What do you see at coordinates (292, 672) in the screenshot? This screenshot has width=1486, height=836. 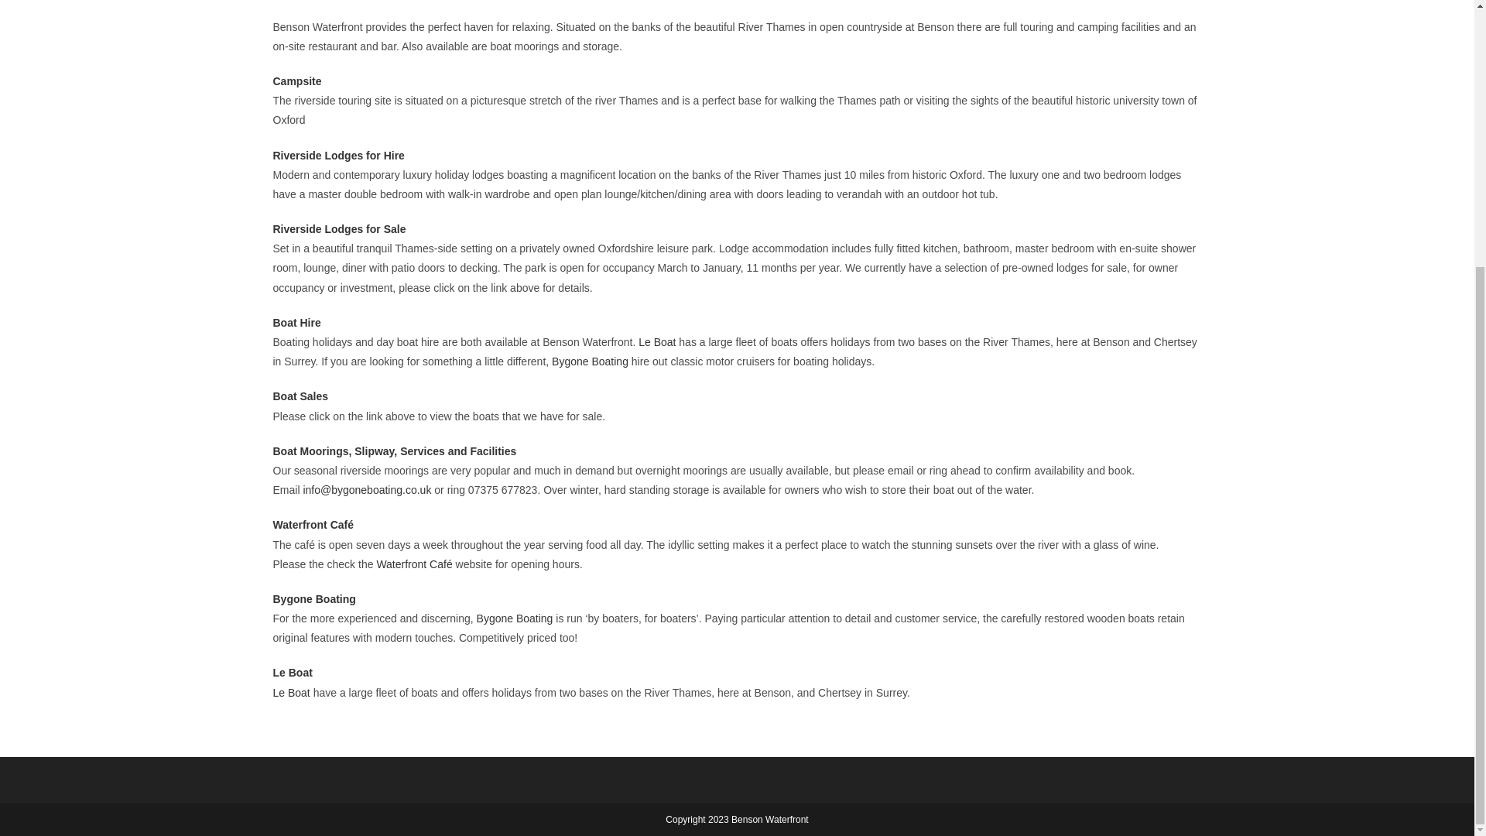 I see `Le Boat` at bounding box center [292, 672].